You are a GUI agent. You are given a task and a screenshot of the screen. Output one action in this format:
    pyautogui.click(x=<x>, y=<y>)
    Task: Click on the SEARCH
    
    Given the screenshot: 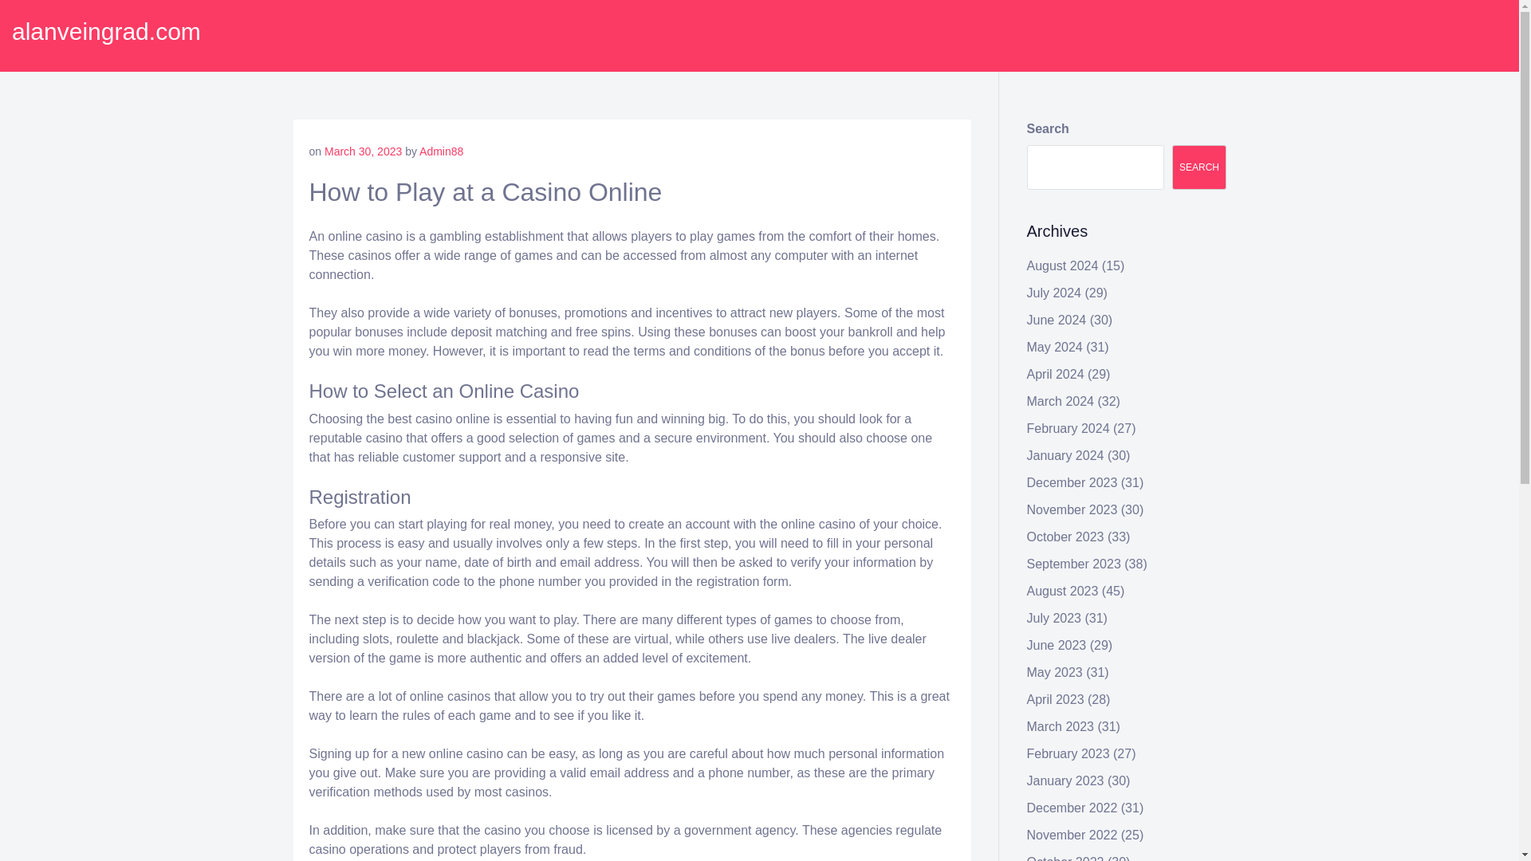 What is the action you would take?
    pyautogui.click(x=1199, y=167)
    